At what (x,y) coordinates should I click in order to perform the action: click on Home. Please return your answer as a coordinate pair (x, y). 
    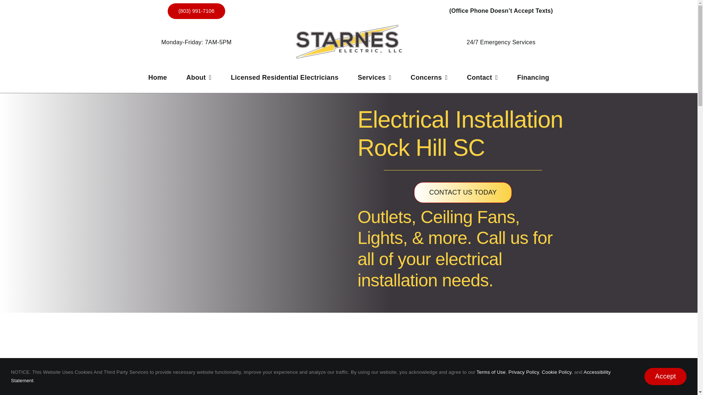
    Looking at the image, I should click on (157, 75).